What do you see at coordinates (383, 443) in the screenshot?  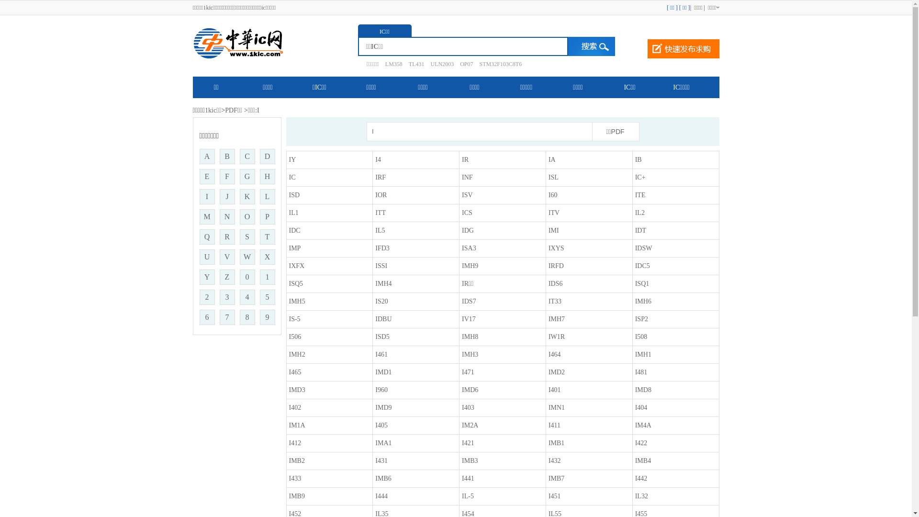 I see `IMA1` at bounding box center [383, 443].